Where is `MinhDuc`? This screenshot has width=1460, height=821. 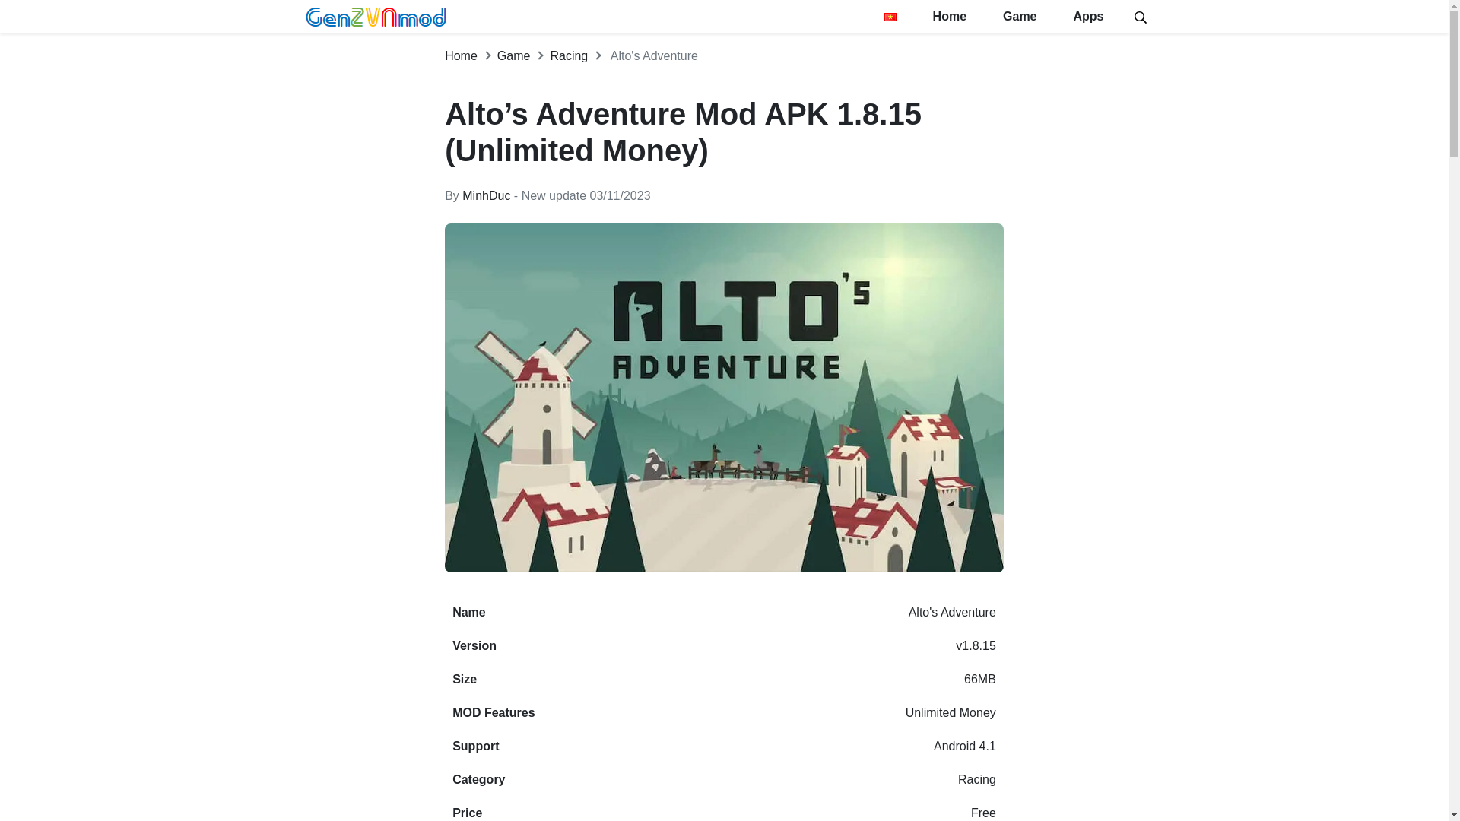 MinhDuc is located at coordinates (486, 195).